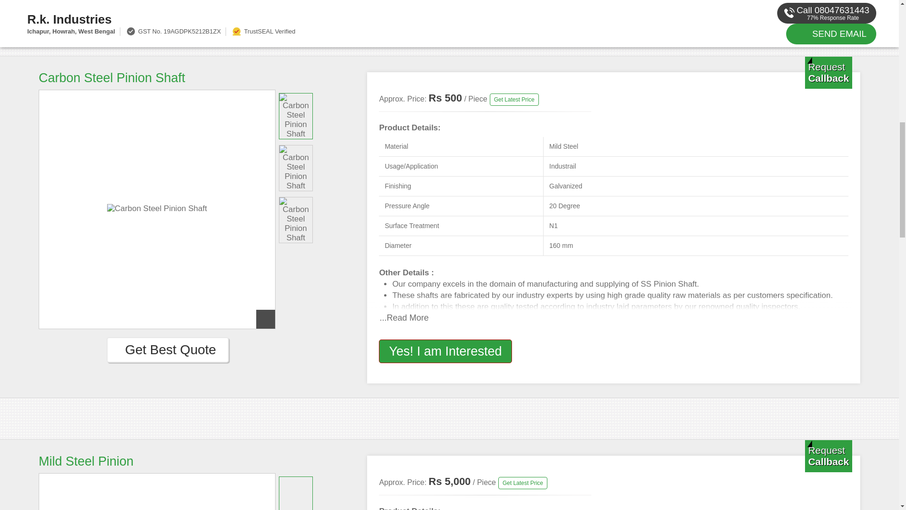 The width and height of the screenshot is (906, 510). What do you see at coordinates (829, 72) in the screenshot?
I see `Get a Call from us` at bounding box center [829, 72].